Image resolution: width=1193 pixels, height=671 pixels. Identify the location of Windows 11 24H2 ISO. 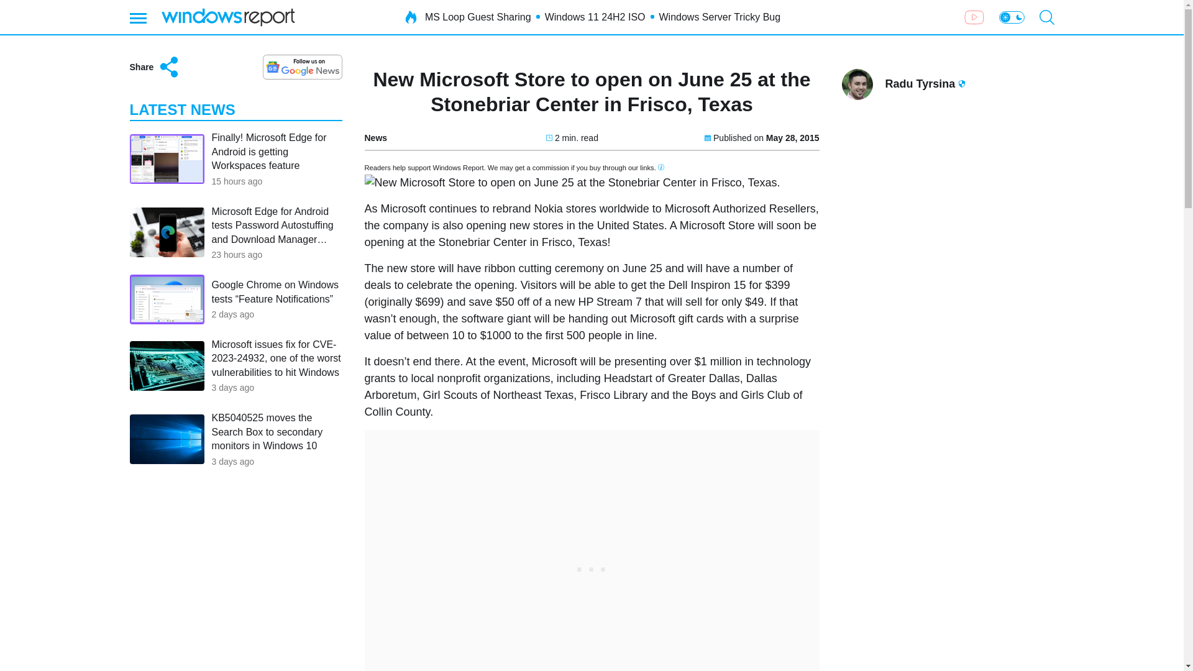
(595, 17).